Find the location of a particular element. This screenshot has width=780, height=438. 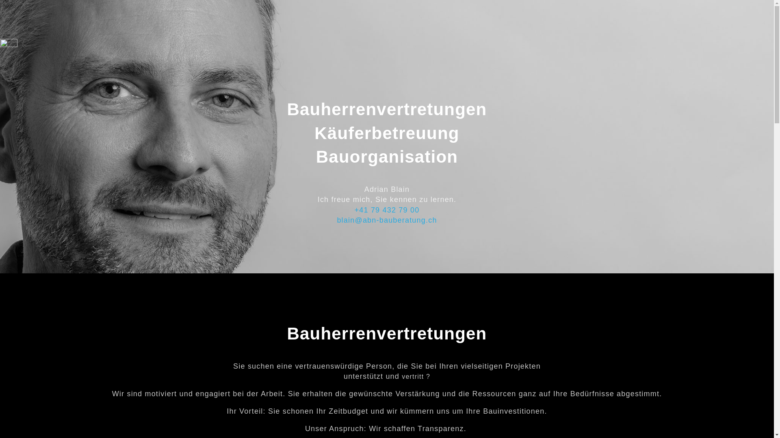

blain@abn-bauberatung.ch is located at coordinates (387, 220).